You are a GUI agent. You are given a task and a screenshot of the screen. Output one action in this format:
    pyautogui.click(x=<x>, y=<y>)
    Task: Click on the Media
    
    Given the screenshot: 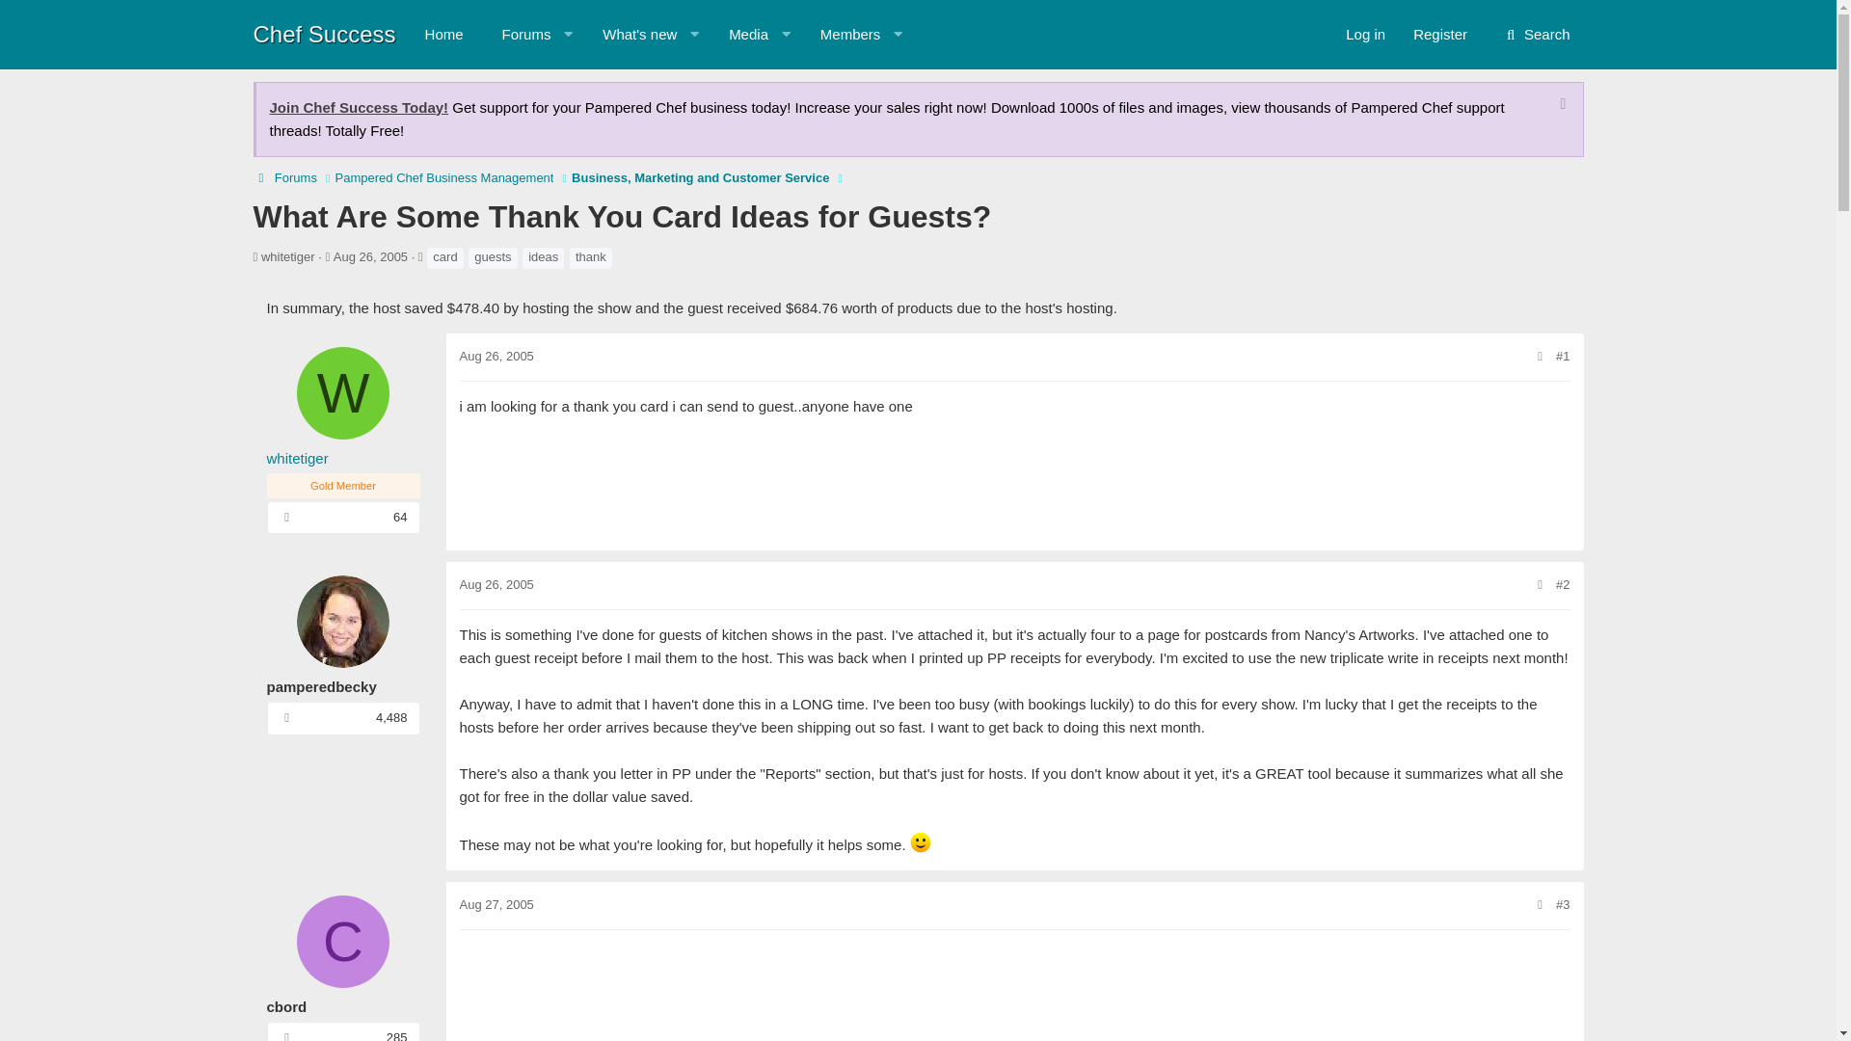 What is the action you would take?
    pyautogui.click(x=360, y=106)
    